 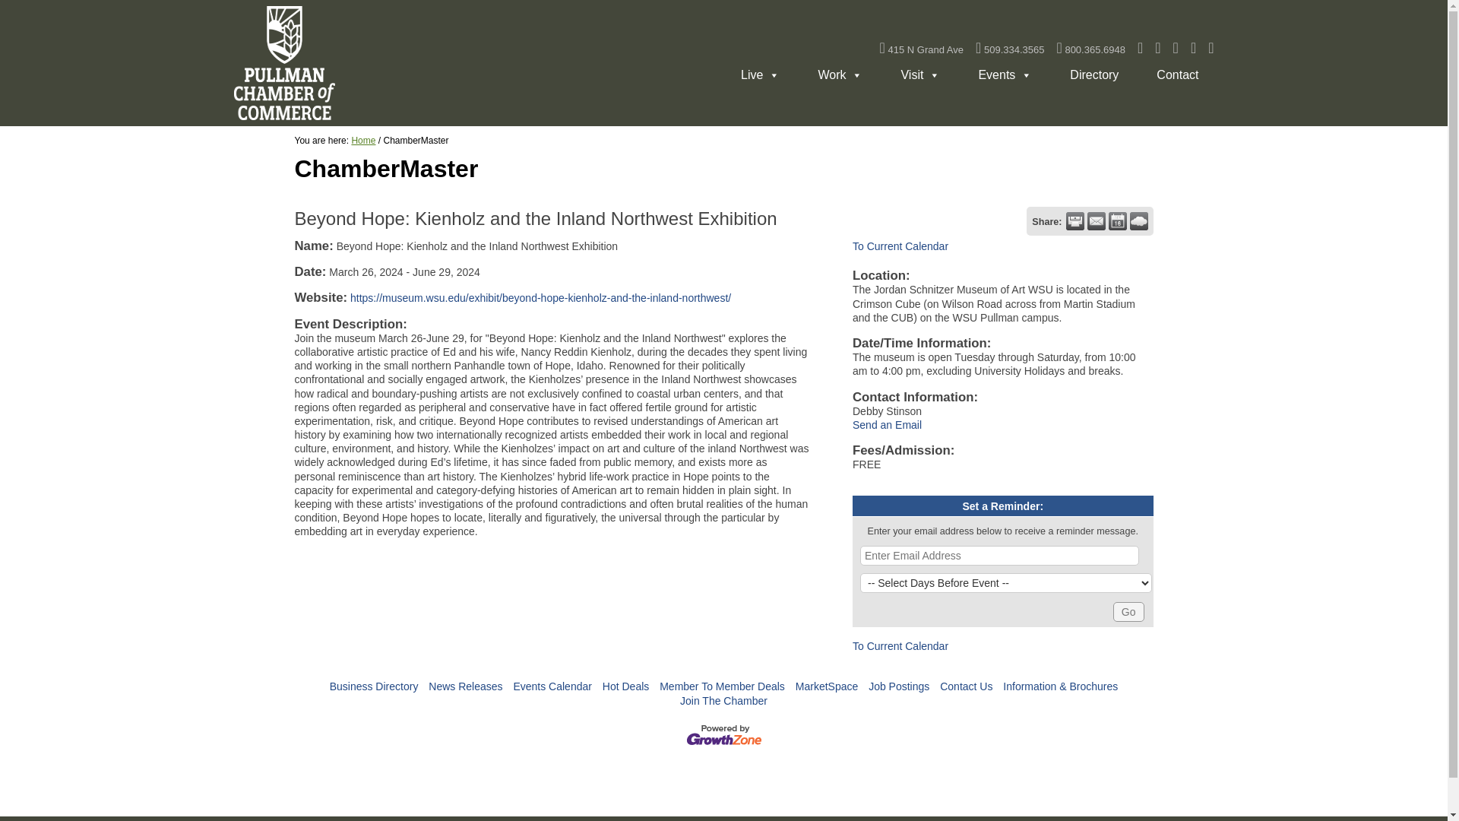 I want to click on 800.365.6948, so click(x=1090, y=50).